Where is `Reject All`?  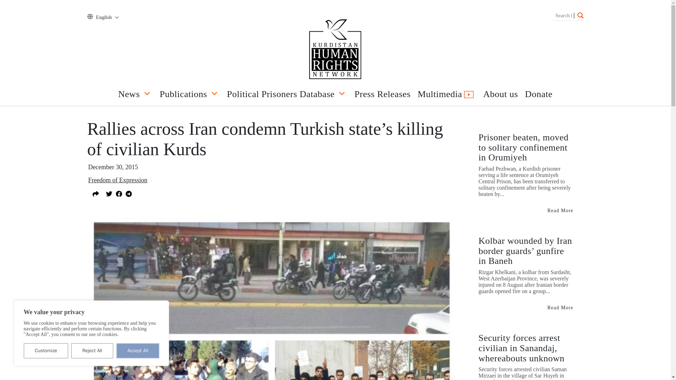 Reject All is located at coordinates (92, 351).